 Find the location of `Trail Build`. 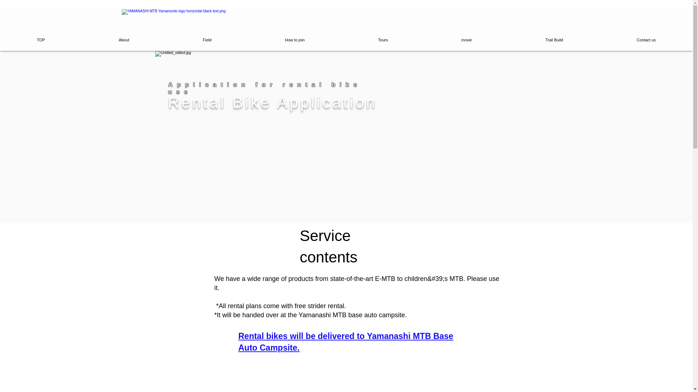

Trail Build is located at coordinates (554, 40).